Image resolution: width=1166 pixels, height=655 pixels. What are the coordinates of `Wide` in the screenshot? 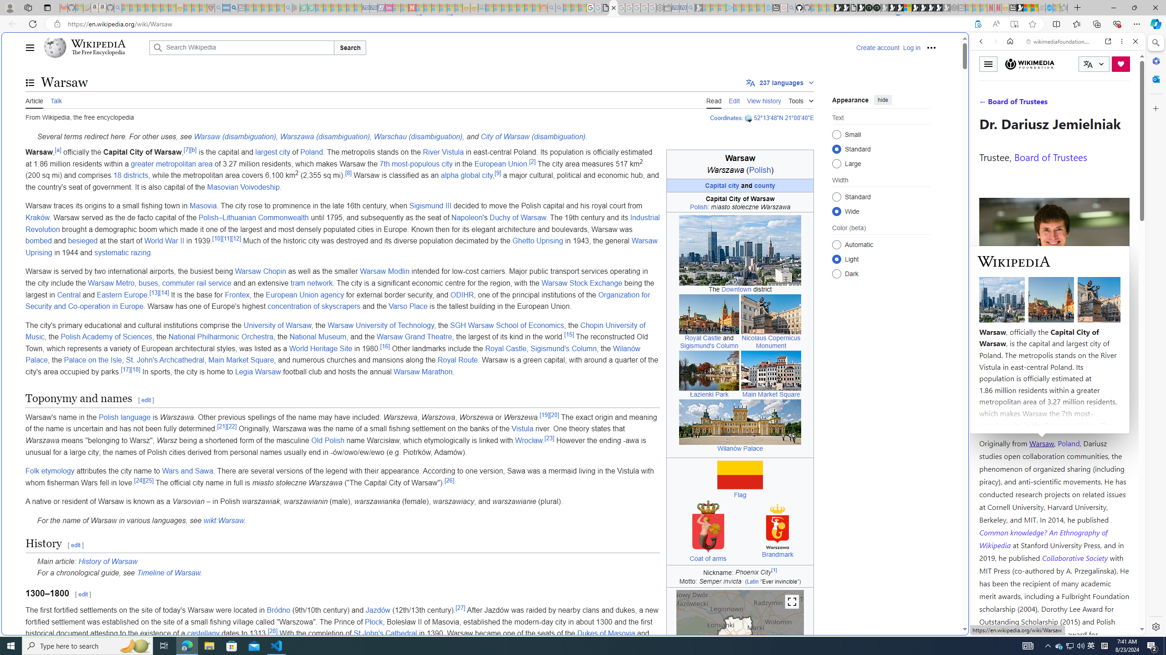 It's located at (836, 211).